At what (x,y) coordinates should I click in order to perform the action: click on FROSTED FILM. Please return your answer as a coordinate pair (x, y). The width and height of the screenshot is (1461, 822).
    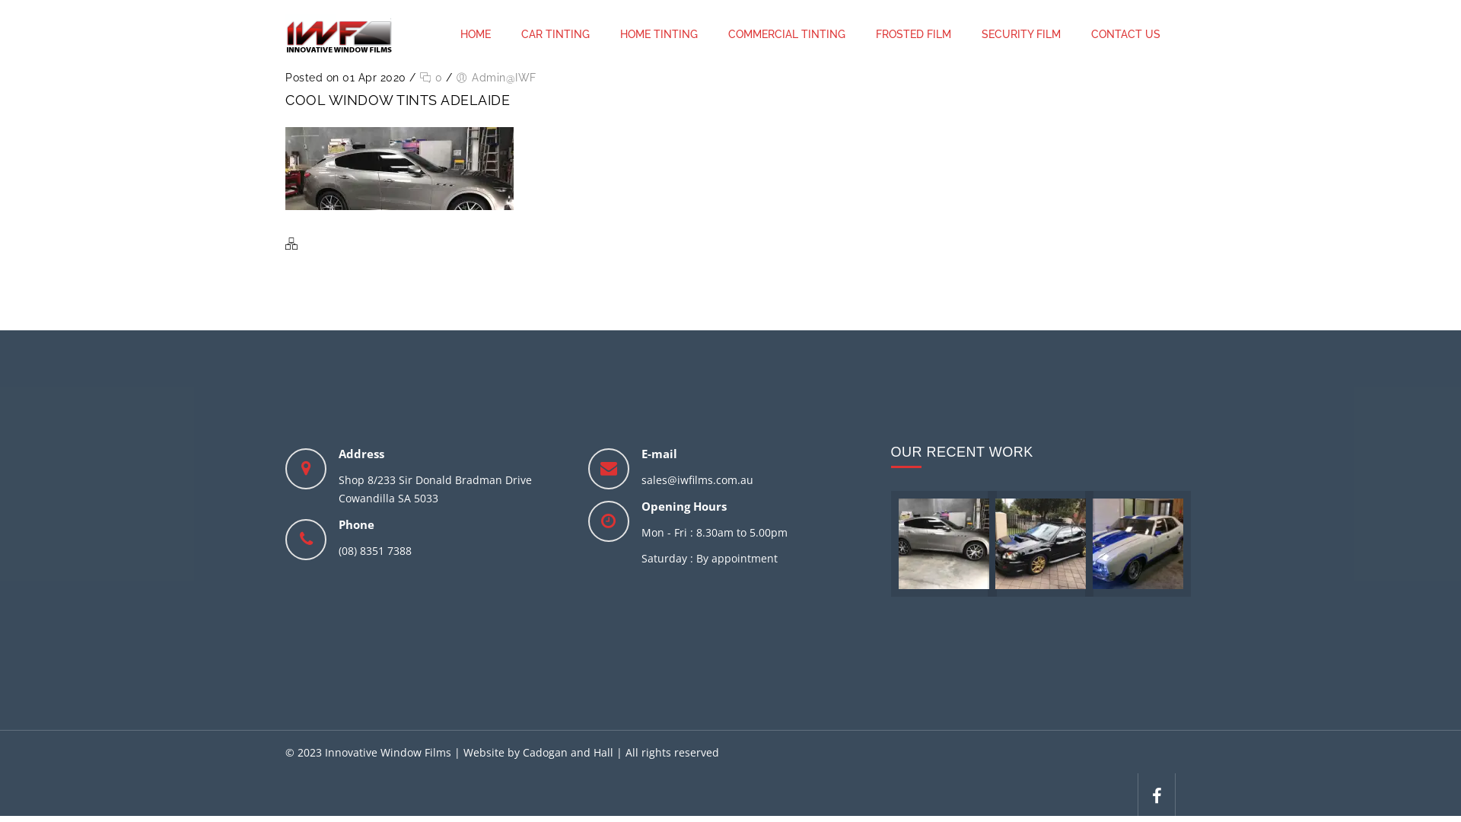
    Looking at the image, I should click on (913, 34).